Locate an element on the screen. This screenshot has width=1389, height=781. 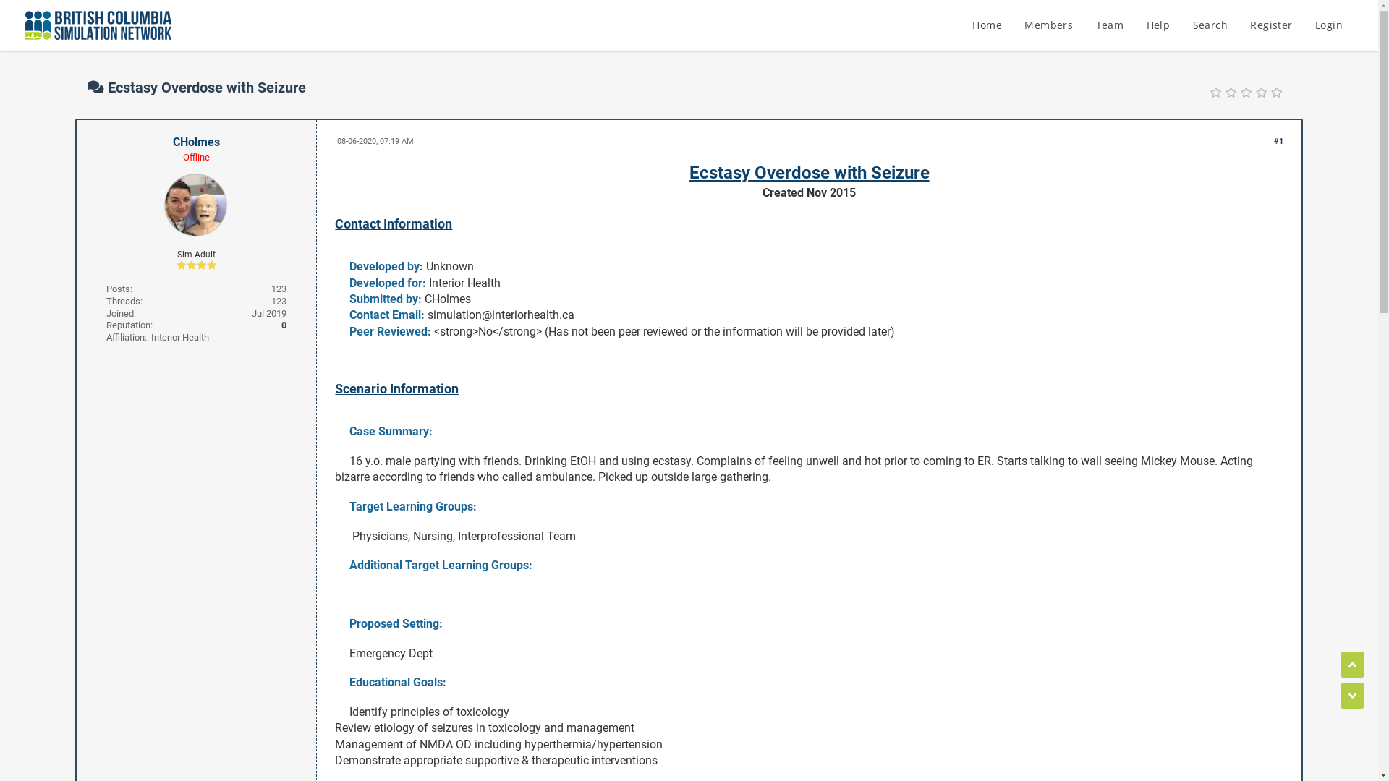
Register is located at coordinates (1271, 25).